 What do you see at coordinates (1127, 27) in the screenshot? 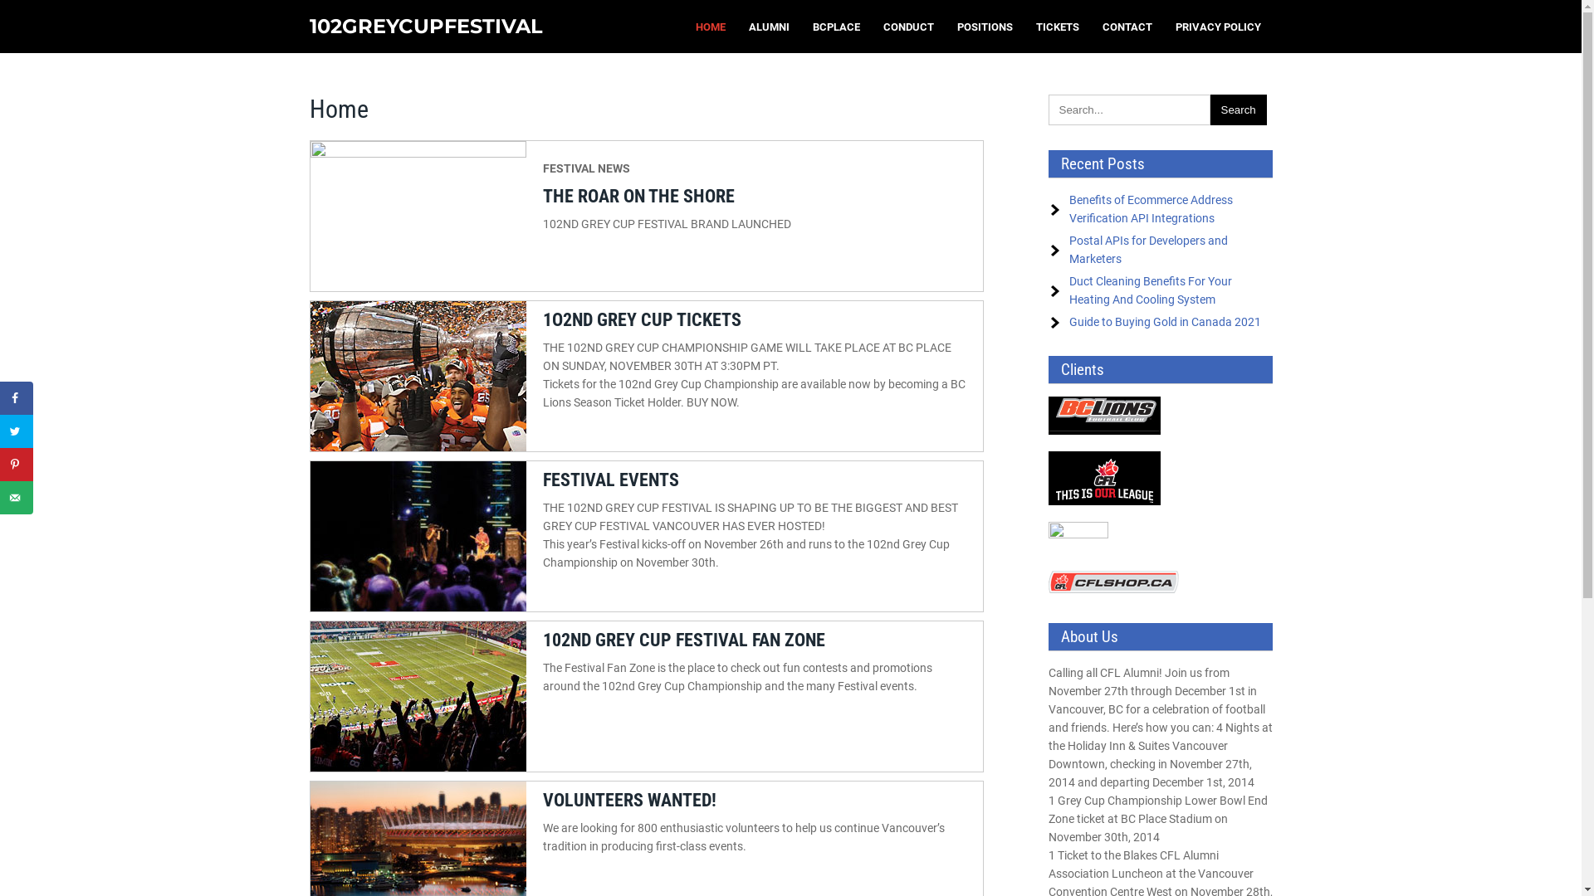
I see `CONTACT` at bounding box center [1127, 27].